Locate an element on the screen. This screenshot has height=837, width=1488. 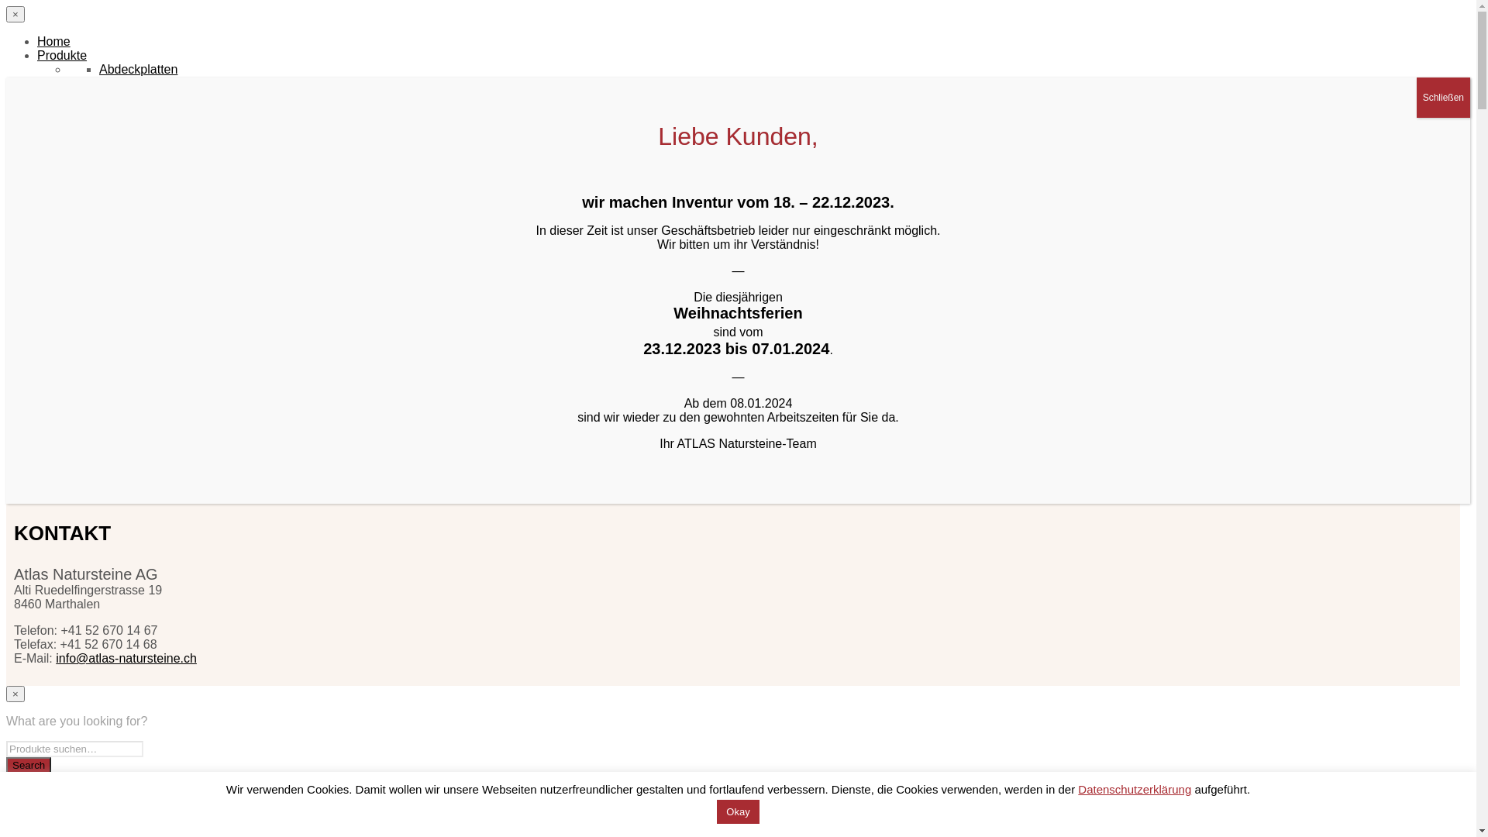
Kontaktpersonen is located at coordinates (115, 405).